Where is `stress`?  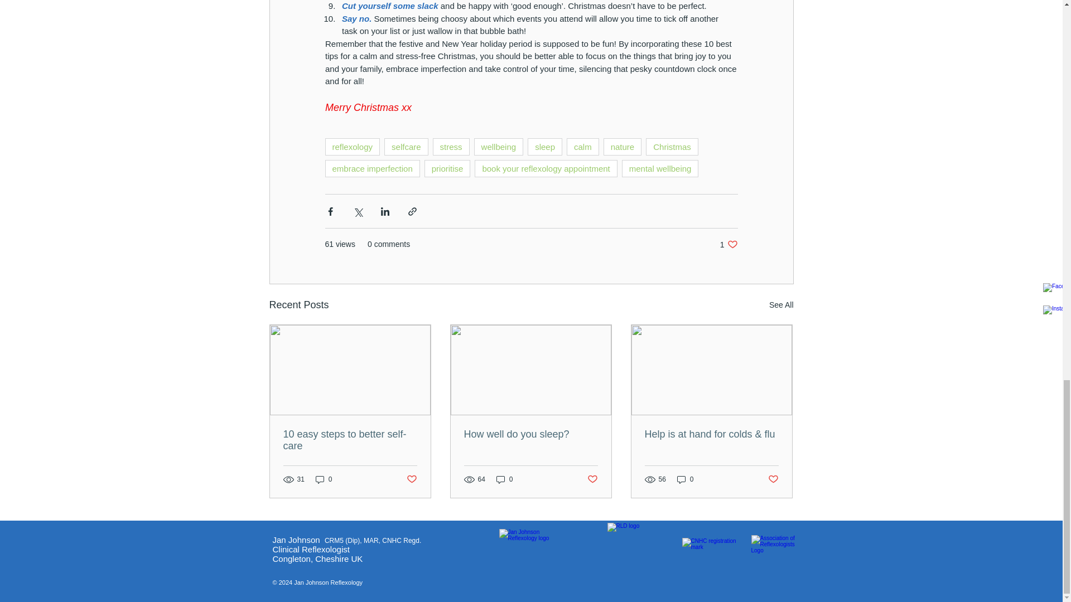
stress is located at coordinates (451, 147).